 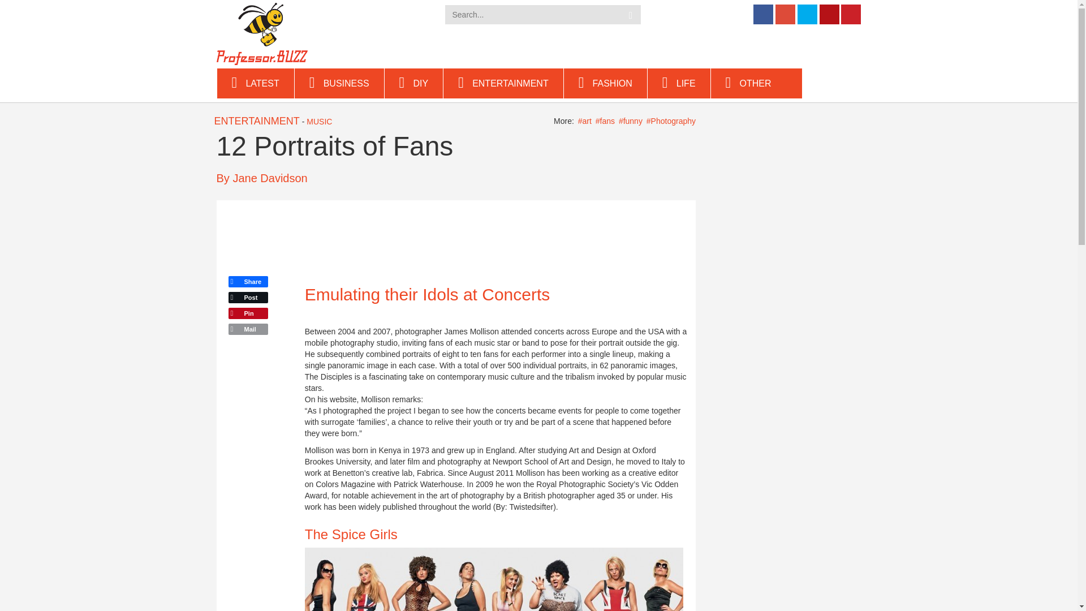 I want to click on BUSINESS, so click(x=339, y=83).